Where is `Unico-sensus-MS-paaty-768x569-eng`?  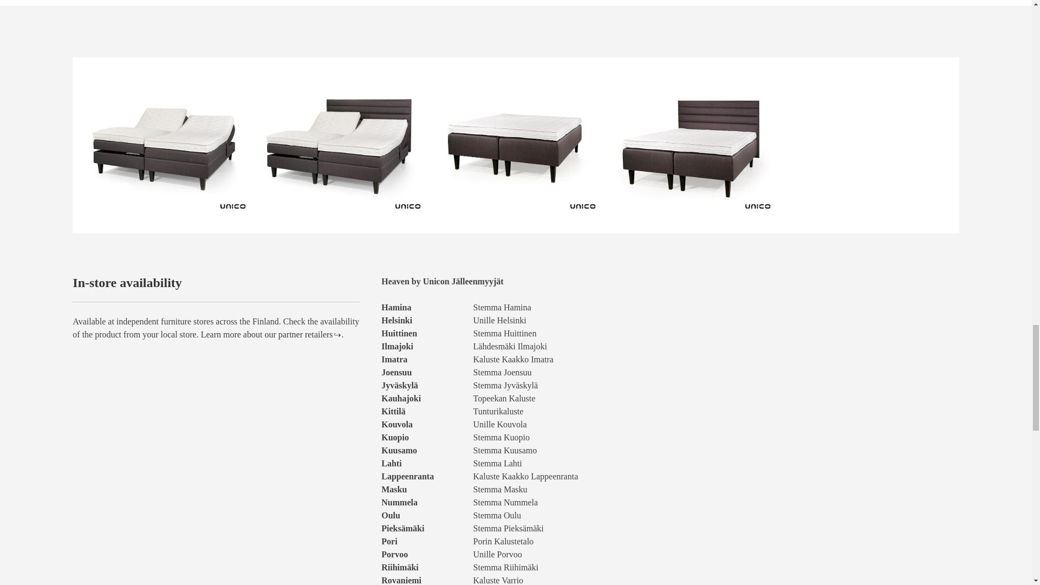 Unico-sensus-MS-paaty-768x569-eng is located at coordinates (341, 151).